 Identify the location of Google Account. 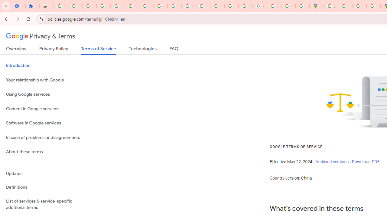
(160, 6).